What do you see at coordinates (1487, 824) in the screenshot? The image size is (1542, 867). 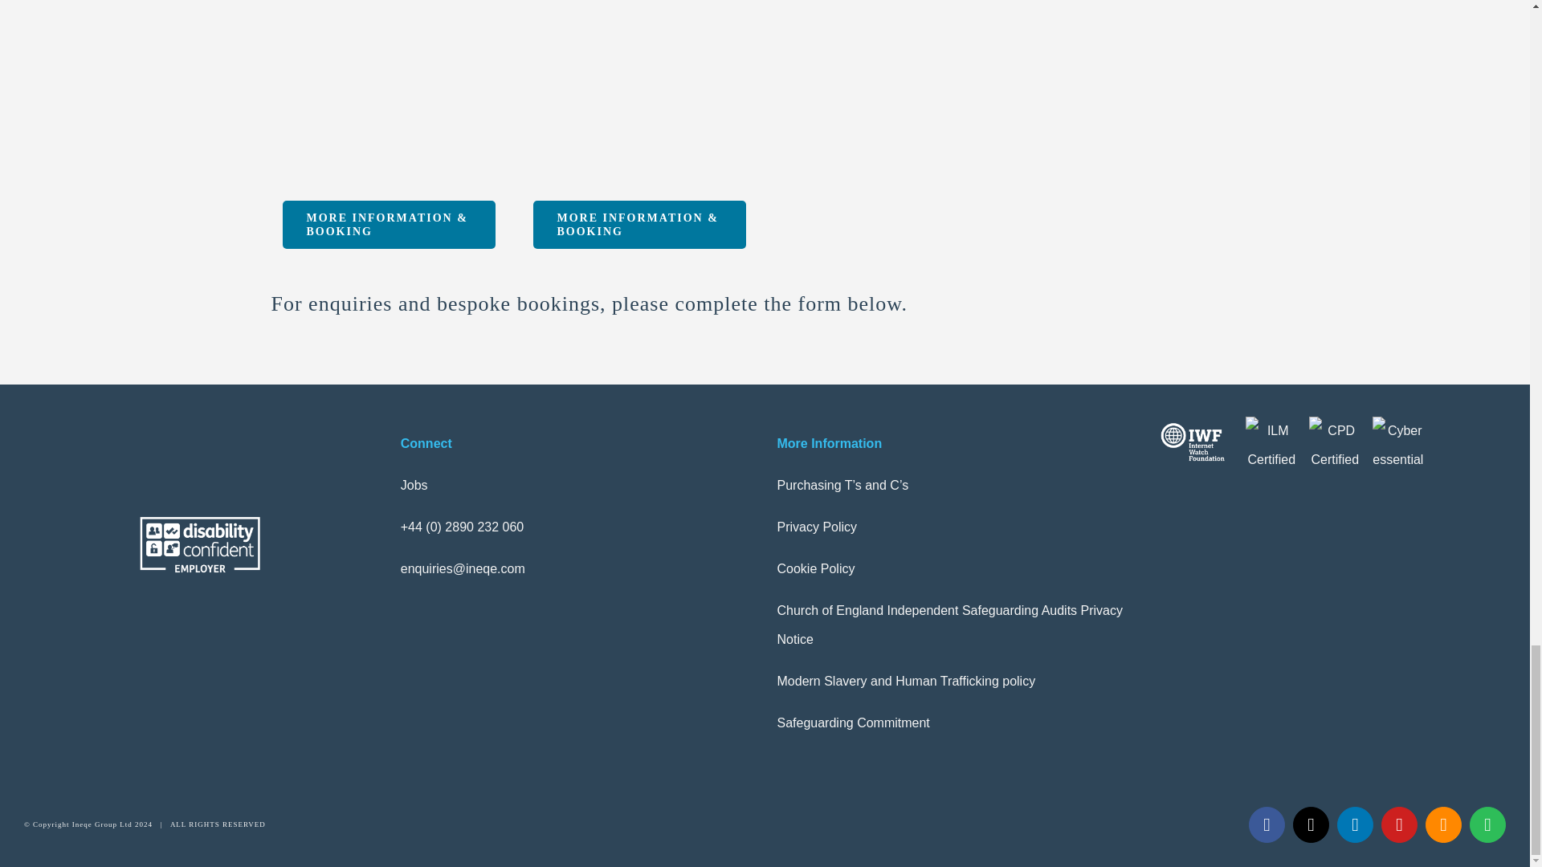 I see `Spotify` at bounding box center [1487, 824].